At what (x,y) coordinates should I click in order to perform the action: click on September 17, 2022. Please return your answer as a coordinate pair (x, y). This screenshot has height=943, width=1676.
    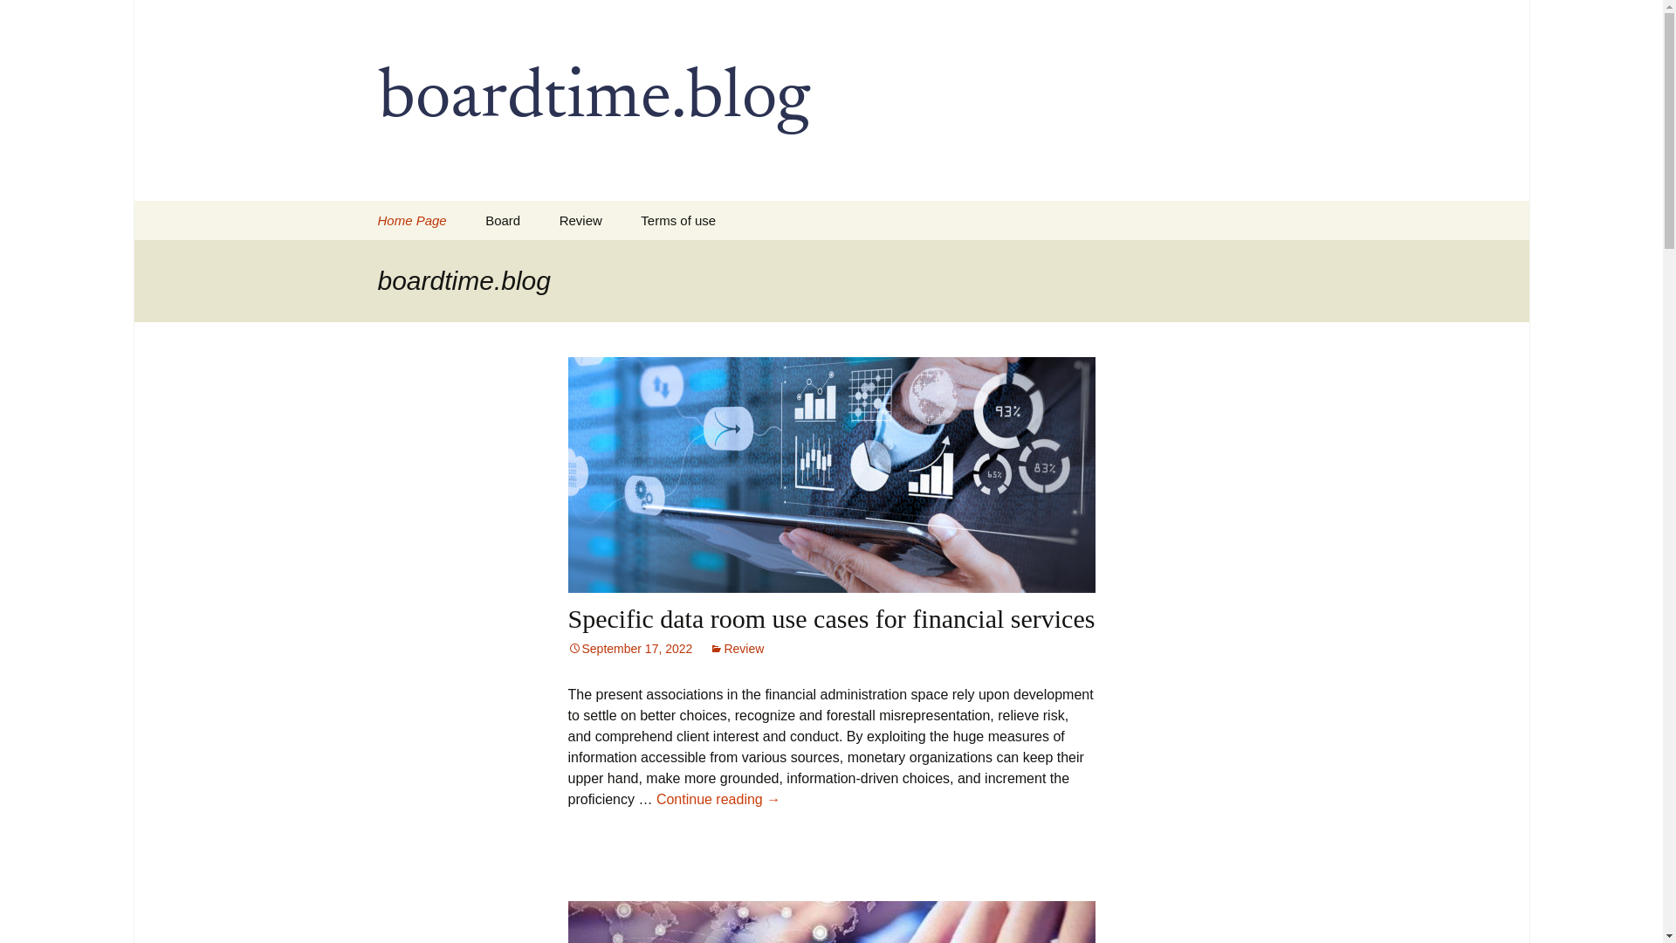
    Looking at the image, I should click on (629, 648).